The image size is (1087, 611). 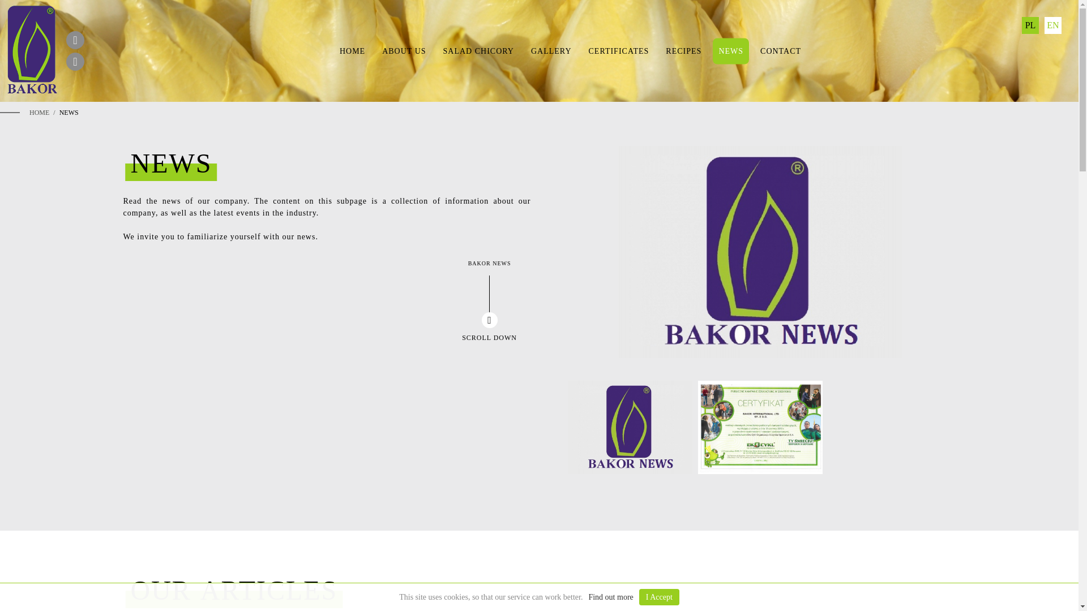 What do you see at coordinates (551, 51) in the screenshot?
I see `GALLERY` at bounding box center [551, 51].